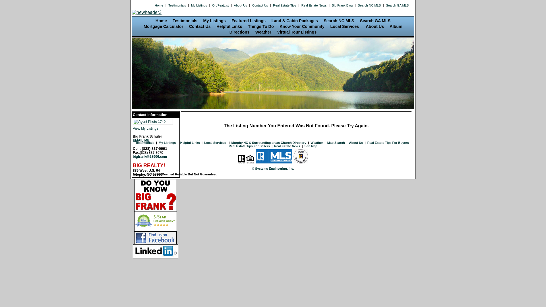 The width and height of the screenshot is (546, 307). Describe the element at coordinates (161, 21) in the screenshot. I see `Home` at that location.